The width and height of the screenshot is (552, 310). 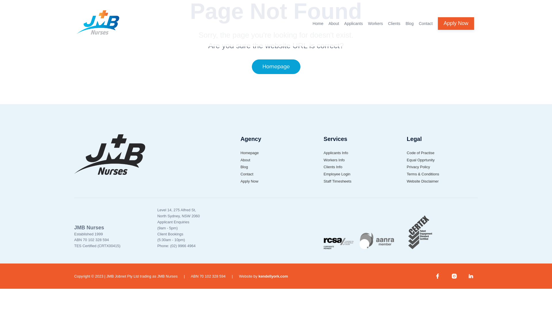 What do you see at coordinates (244, 167) in the screenshot?
I see `Blog` at bounding box center [244, 167].